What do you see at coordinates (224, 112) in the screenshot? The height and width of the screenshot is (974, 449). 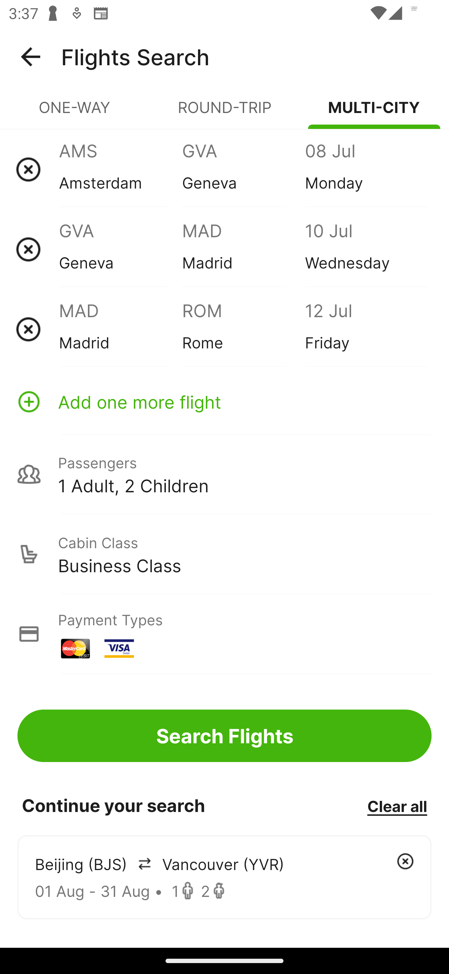 I see `ROUND-TRIP` at bounding box center [224, 112].